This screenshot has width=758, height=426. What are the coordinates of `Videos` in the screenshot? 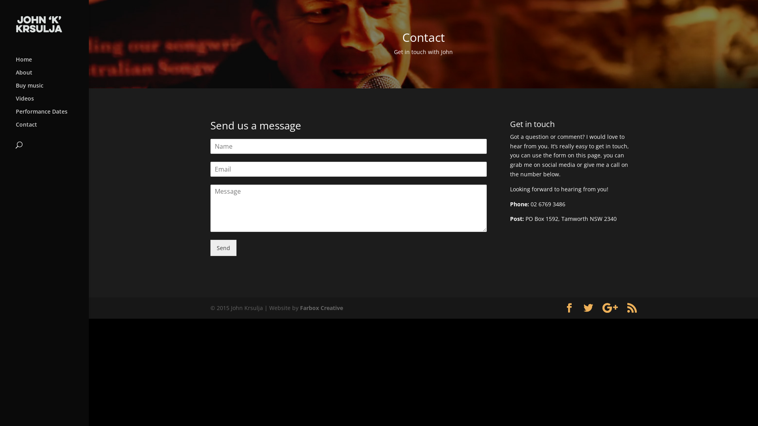 It's located at (52, 103).